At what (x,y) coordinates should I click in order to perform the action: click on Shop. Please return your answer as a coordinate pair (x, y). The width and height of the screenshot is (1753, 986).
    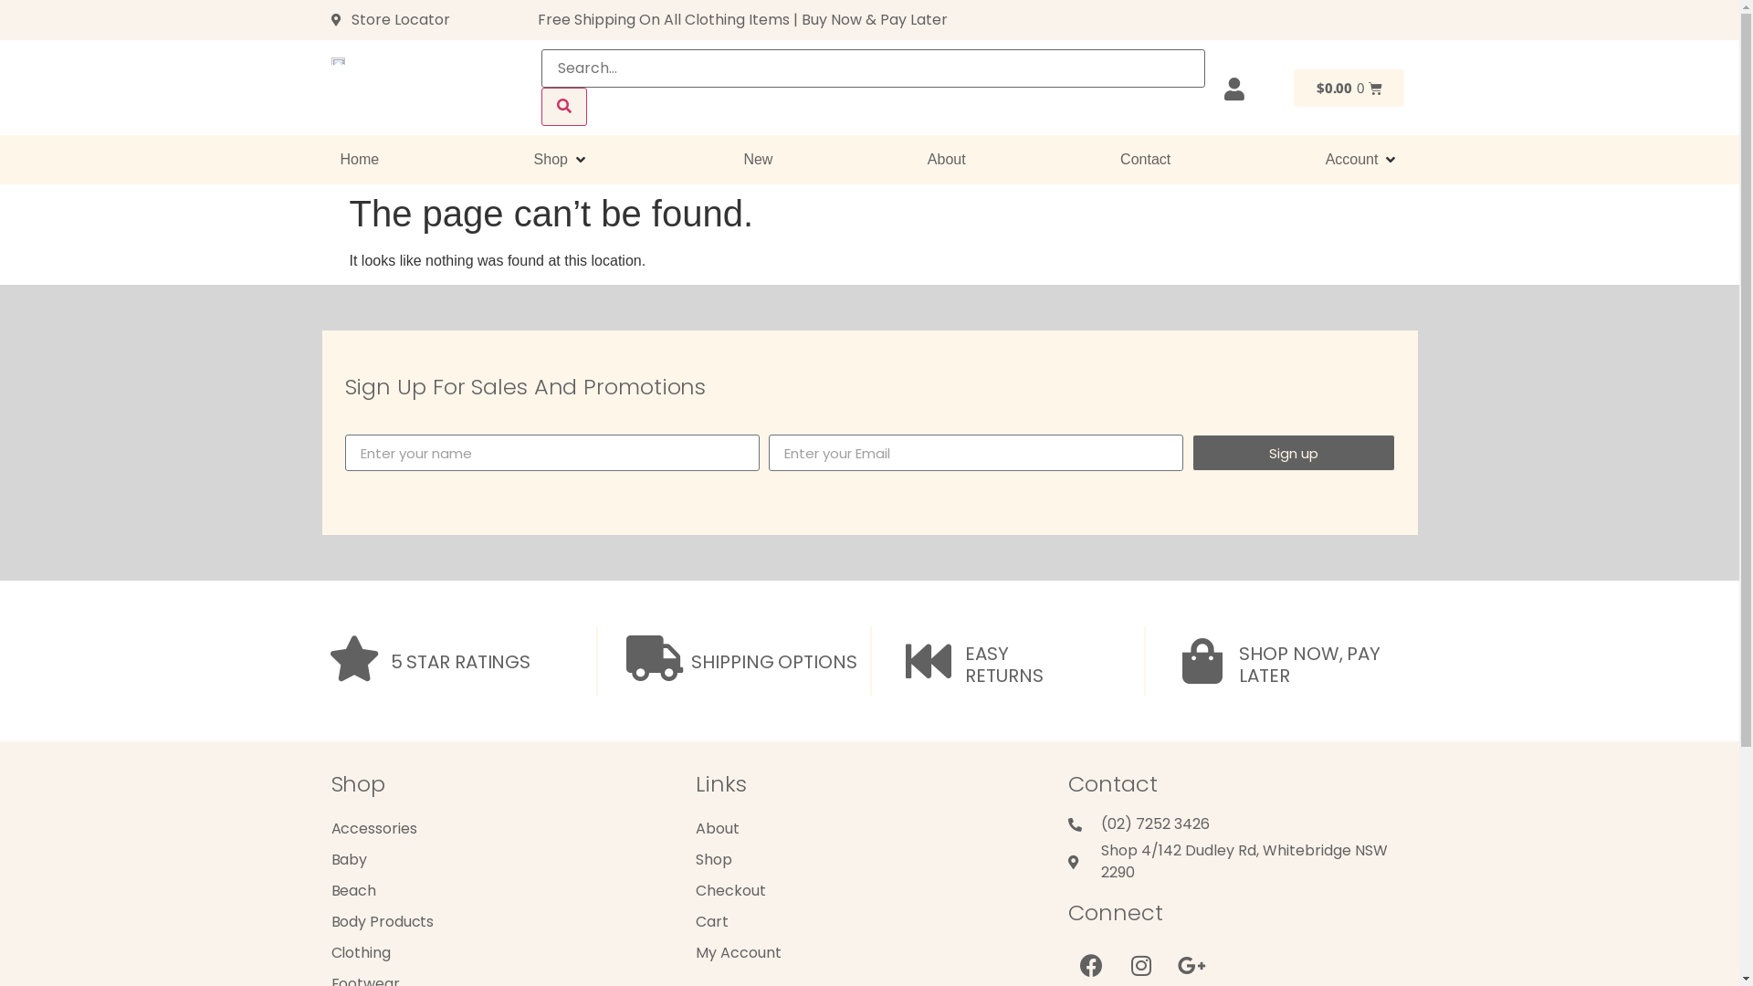
    Looking at the image, I should click on (551, 159).